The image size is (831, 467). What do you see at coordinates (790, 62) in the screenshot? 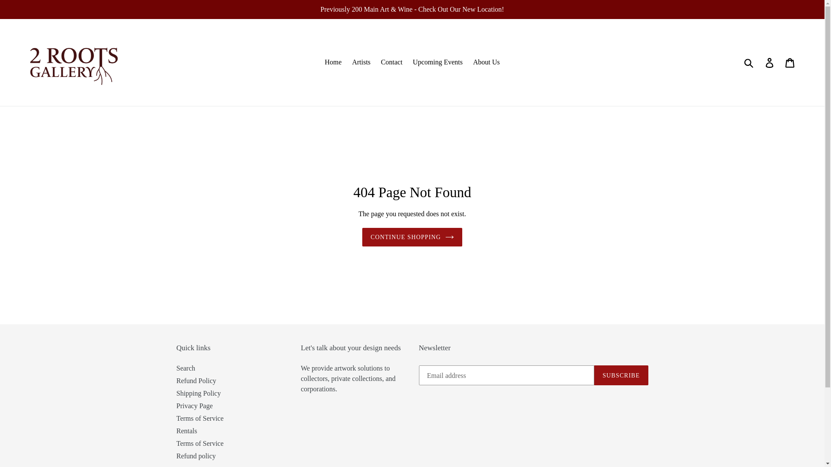
I see `Cart` at bounding box center [790, 62].